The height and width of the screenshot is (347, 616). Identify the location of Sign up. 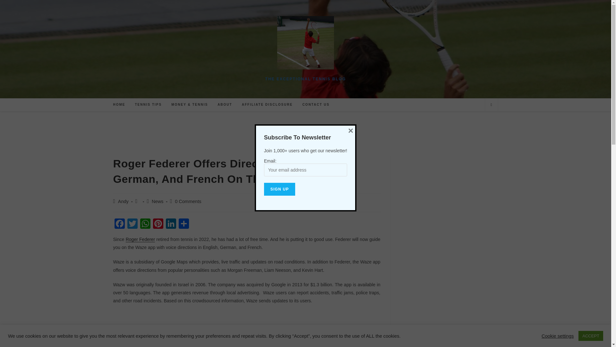
(280, 189).